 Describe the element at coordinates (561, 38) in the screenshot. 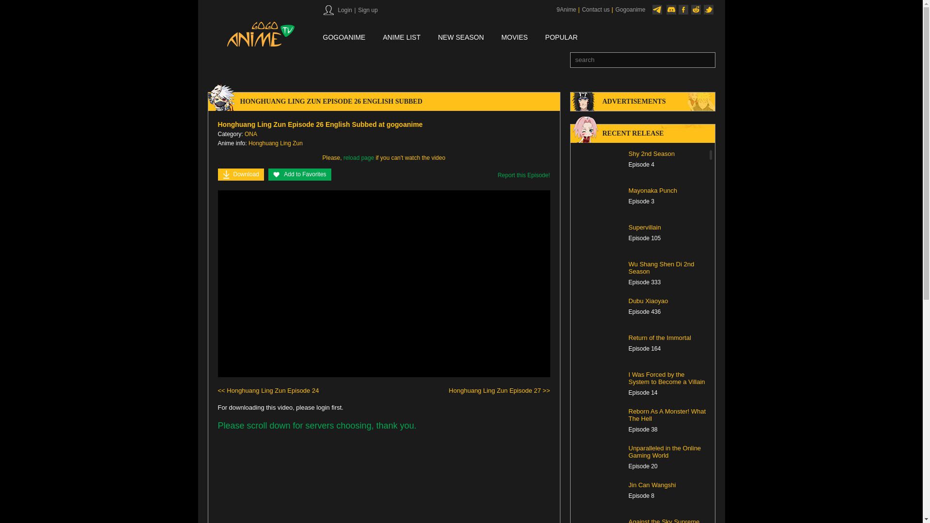

I see `Popular` at that location.